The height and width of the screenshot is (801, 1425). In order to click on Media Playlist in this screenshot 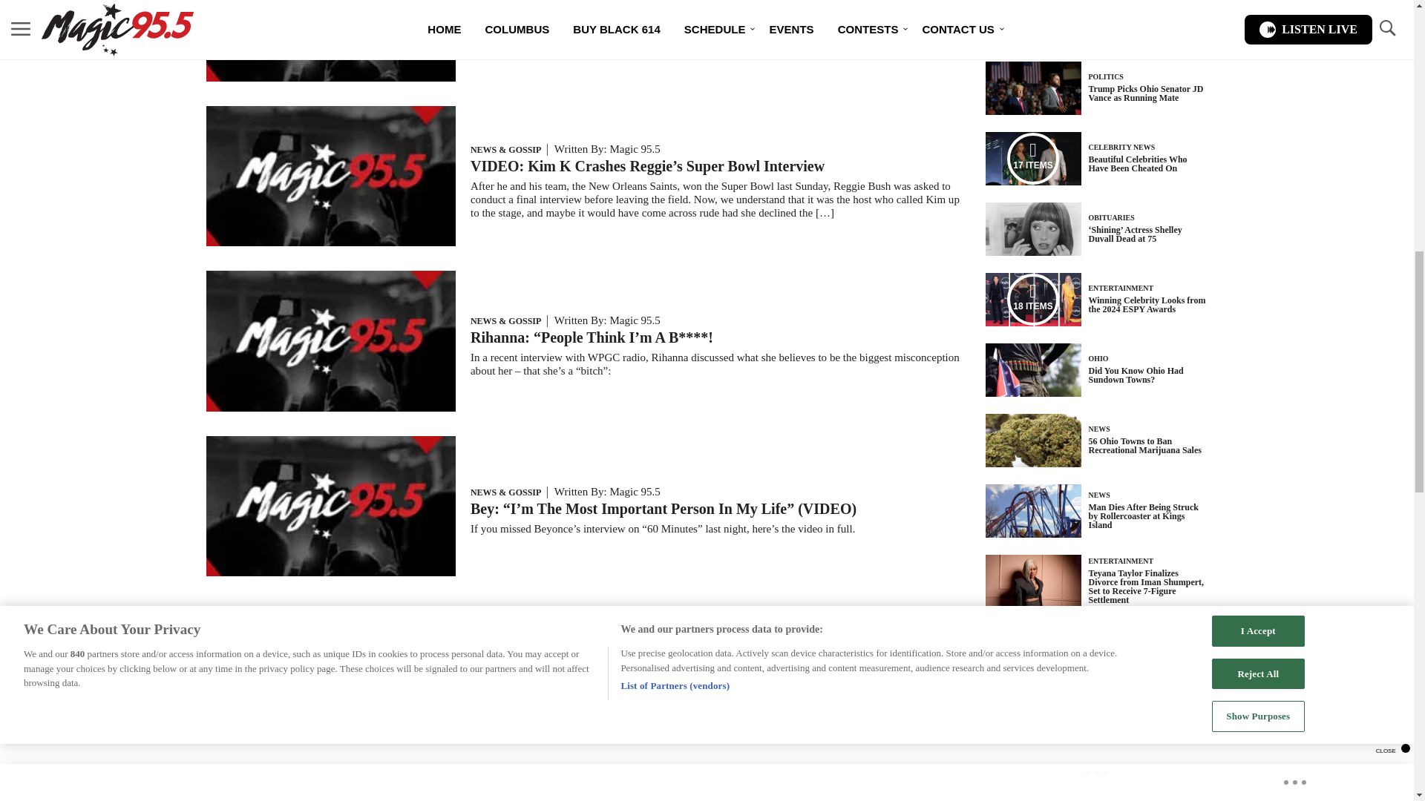, I will do `click(1033, 300)`.